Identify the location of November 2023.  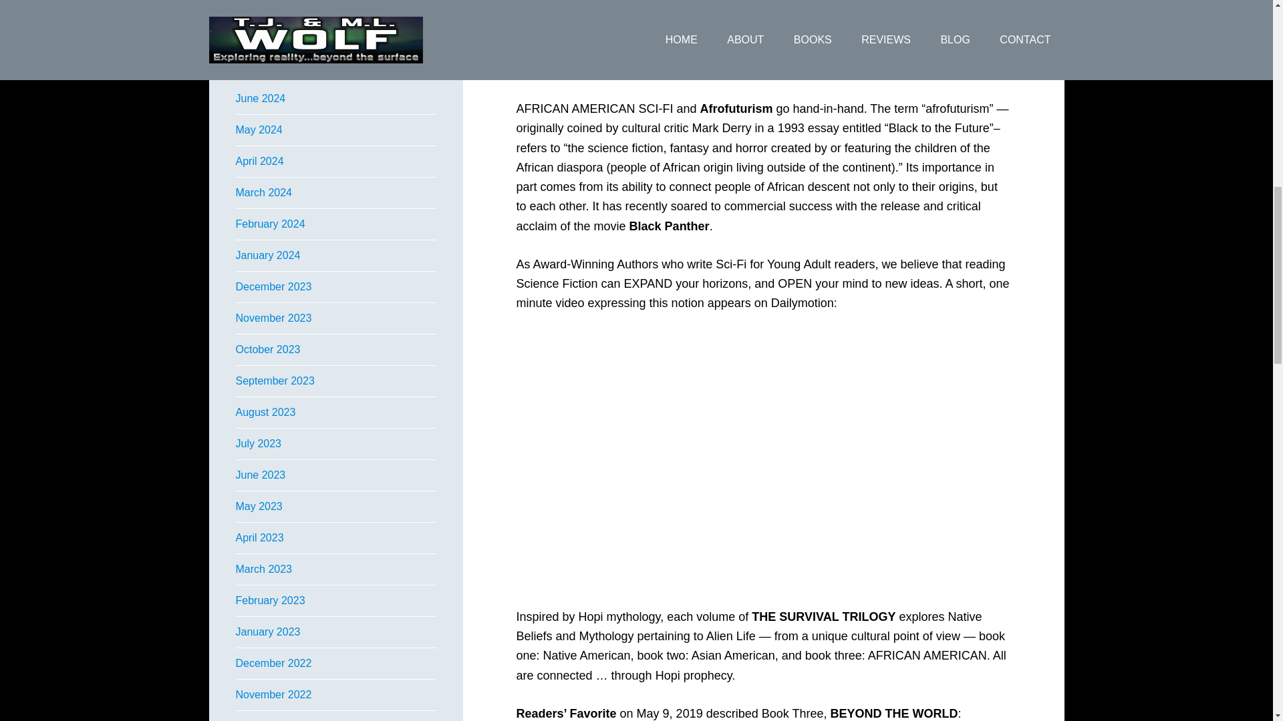
(273, 318).